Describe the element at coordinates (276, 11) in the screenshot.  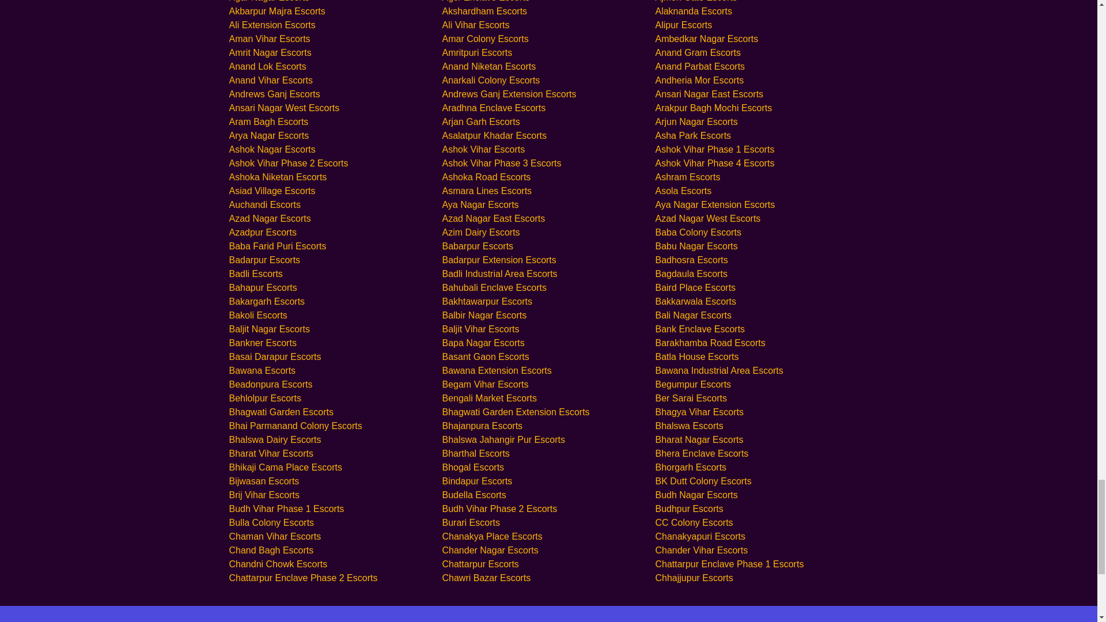
I see `Akbarpur Majra Escorts` at that location.